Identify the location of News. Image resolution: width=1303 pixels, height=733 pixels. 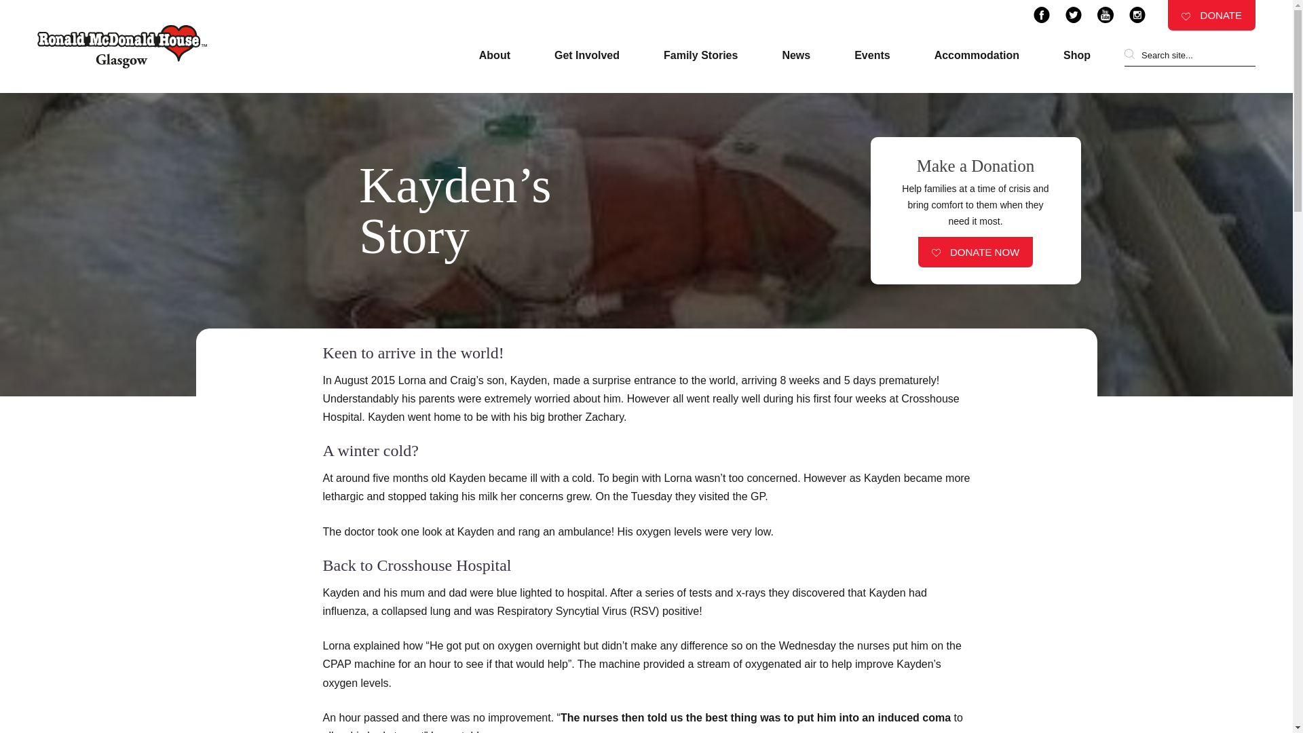
(796, 56).